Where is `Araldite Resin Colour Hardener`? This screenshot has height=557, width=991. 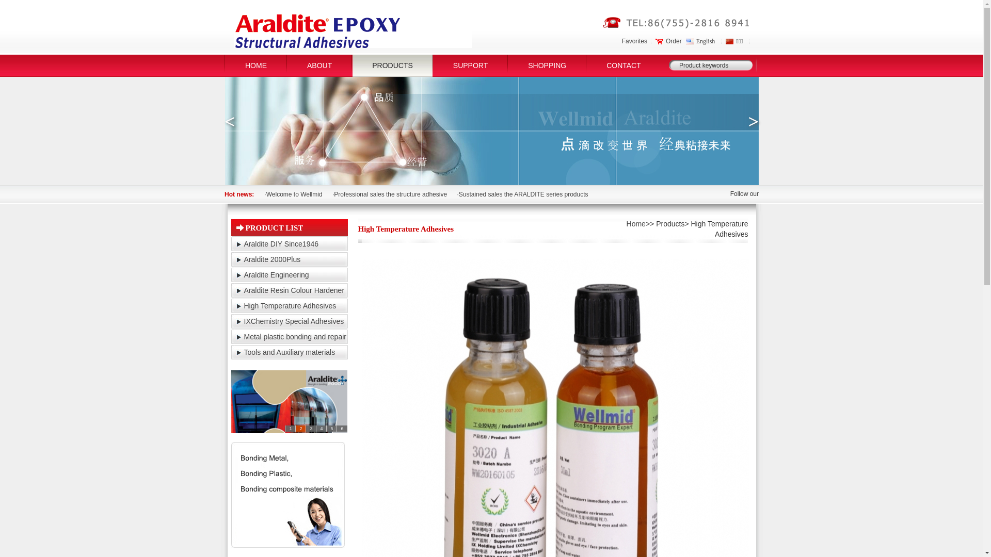
Araldite Resin Colour Hardener is located at coordinates (294, 290).